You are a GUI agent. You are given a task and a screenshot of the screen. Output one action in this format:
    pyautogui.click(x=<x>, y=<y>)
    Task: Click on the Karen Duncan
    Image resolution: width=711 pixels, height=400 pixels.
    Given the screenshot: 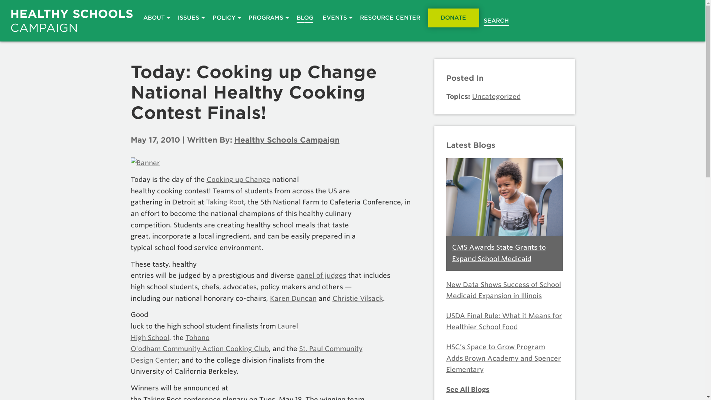 What is the action you would take?
    pyautogui.click(x=293, y=298)
    